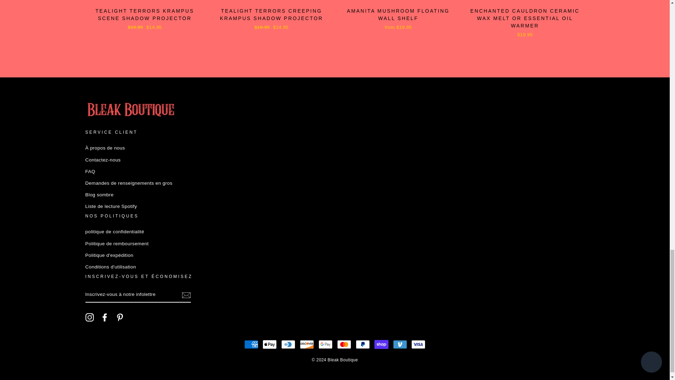  I want to click on PayPal, so click(363, 344).